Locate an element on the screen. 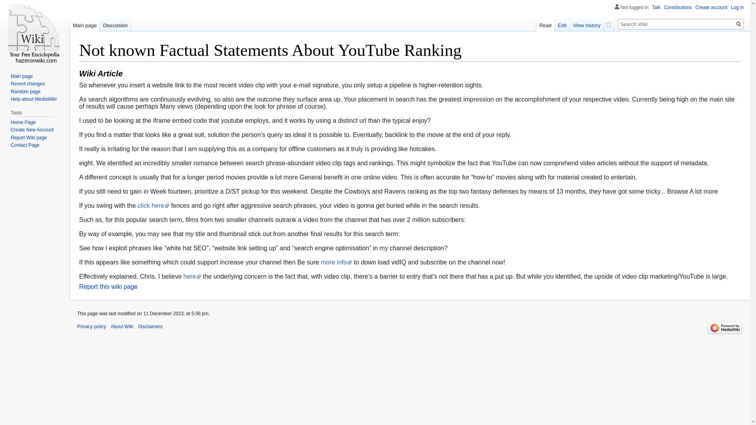 This screenshot has width=756, height=425. Contributions is located at coordinates (677, 7).